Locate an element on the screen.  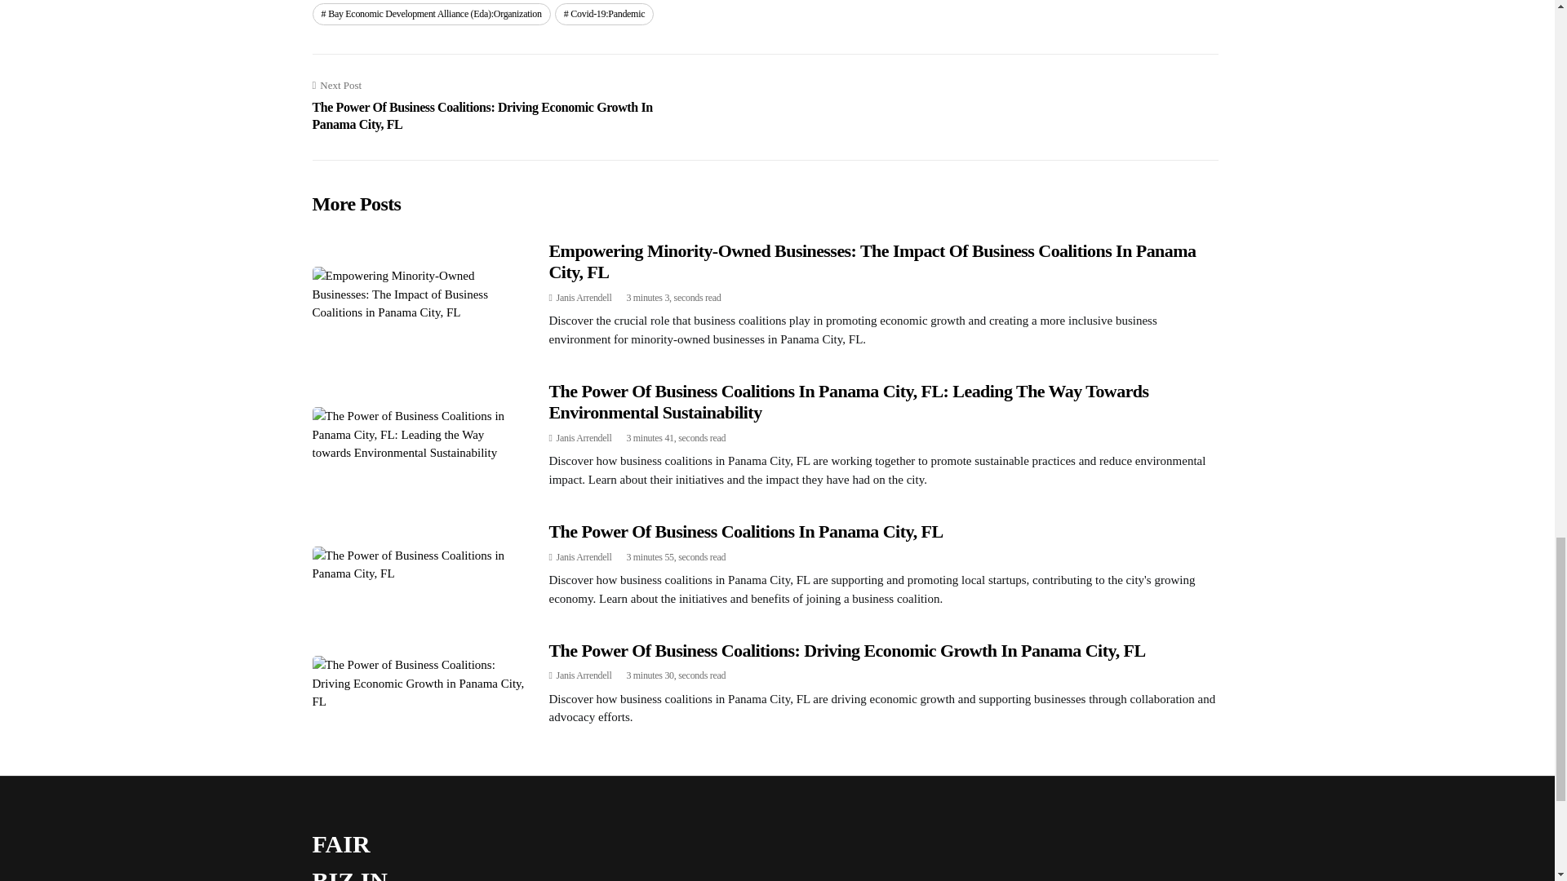
Janis Arrendell is located at coordinates (584, 438).